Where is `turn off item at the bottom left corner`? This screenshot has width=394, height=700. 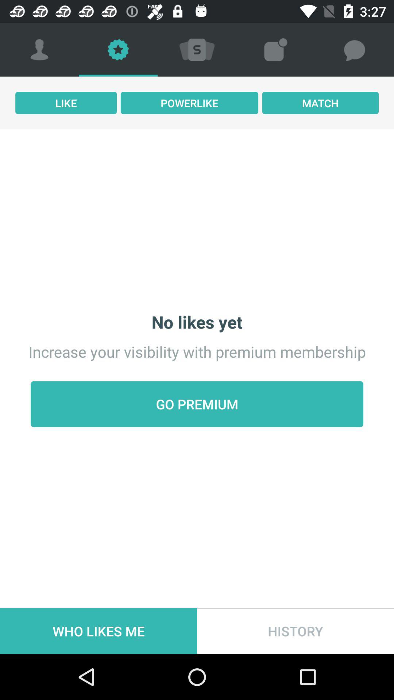 turn off item at the bottom left corner is located at coordinates (98, 631).